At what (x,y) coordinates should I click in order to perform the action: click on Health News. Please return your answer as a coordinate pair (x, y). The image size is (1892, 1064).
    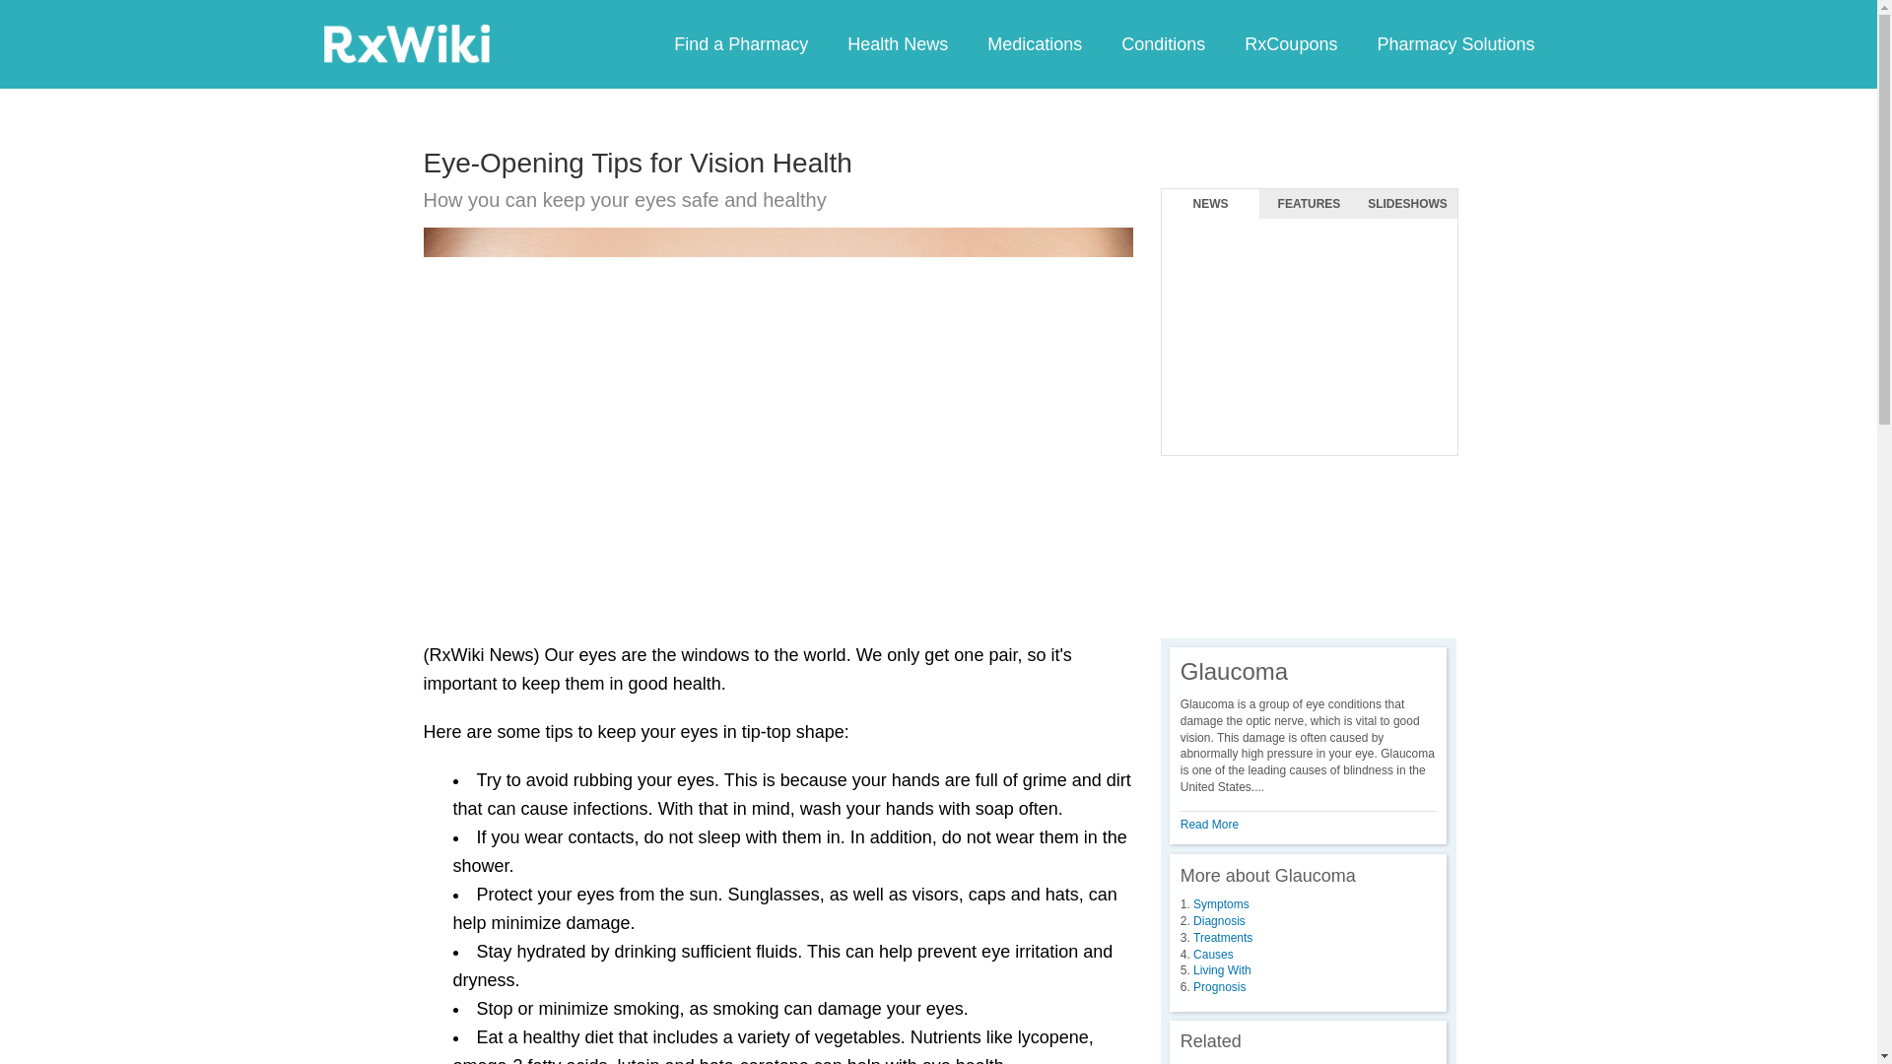
    Looking at the image, I should click on (897, 43).